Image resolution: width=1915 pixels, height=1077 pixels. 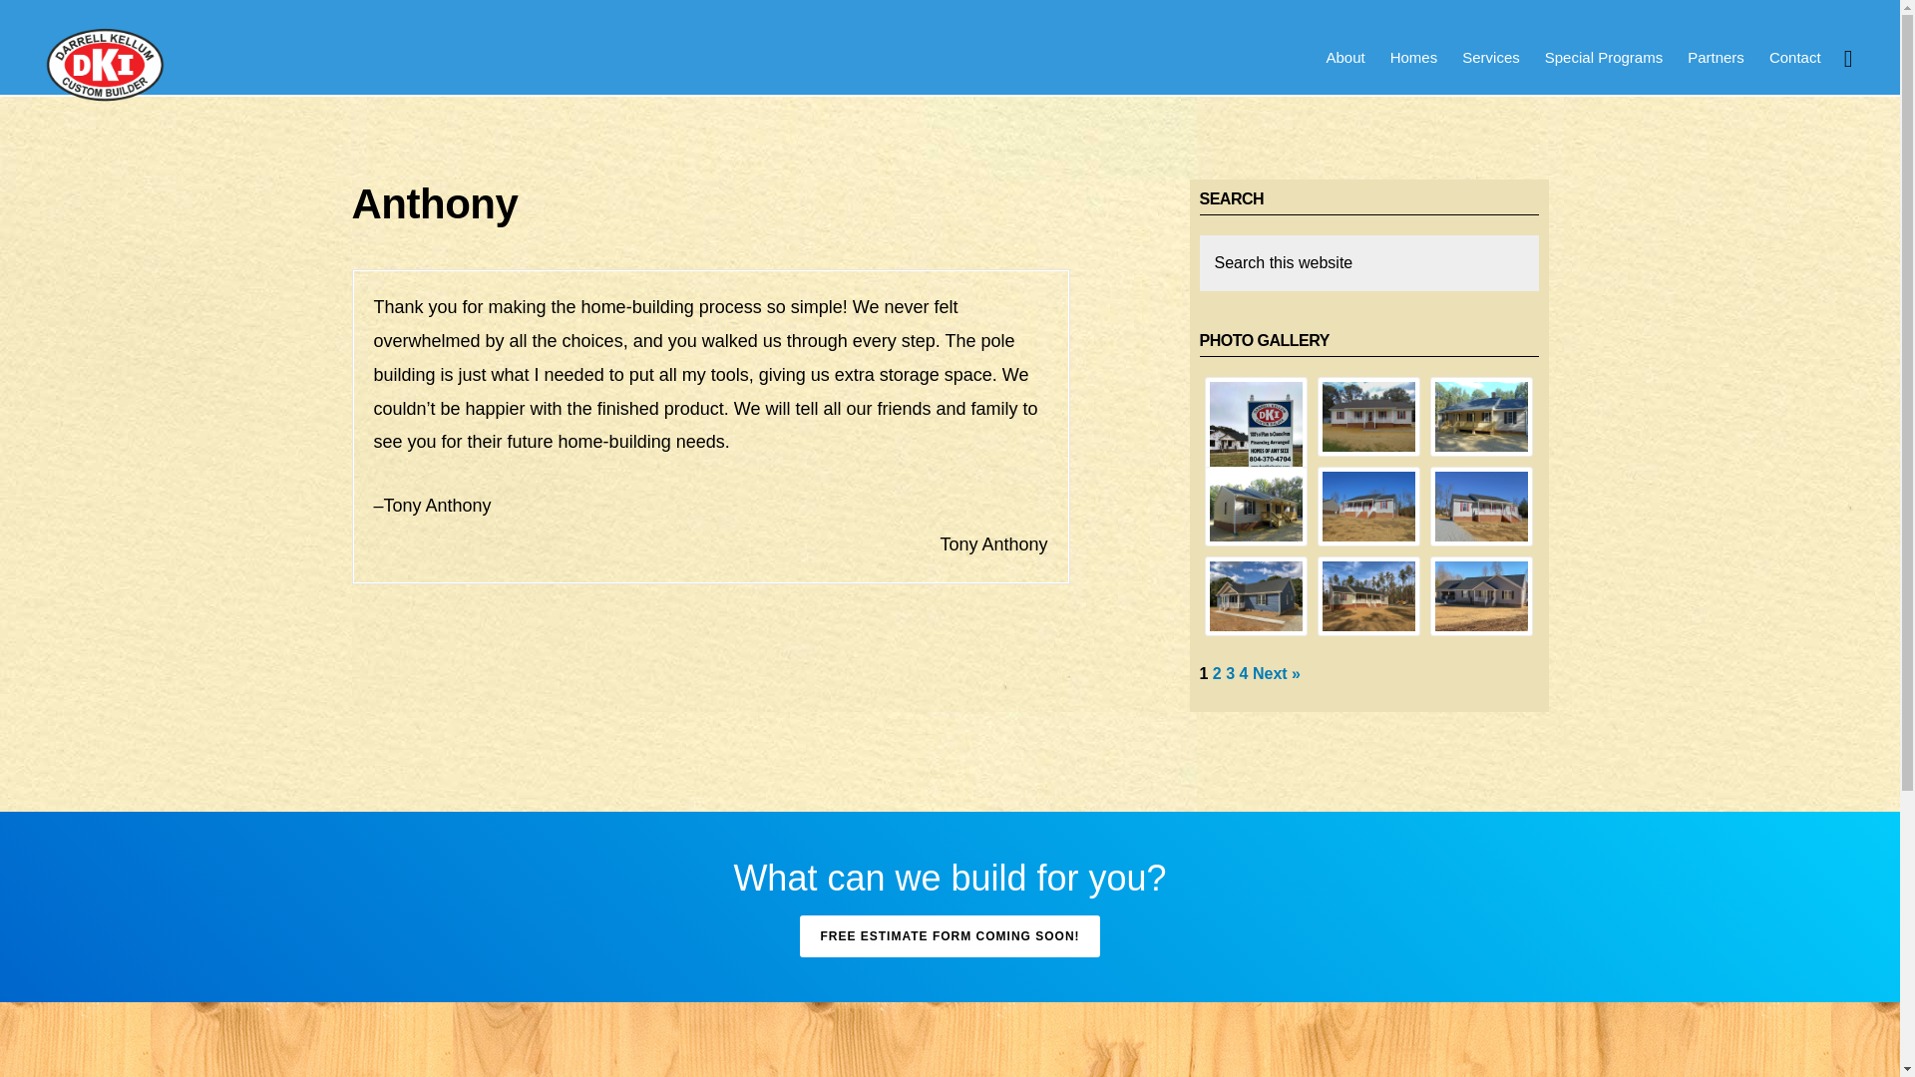 I want to click on Contact, so click(x=1795, y=58).